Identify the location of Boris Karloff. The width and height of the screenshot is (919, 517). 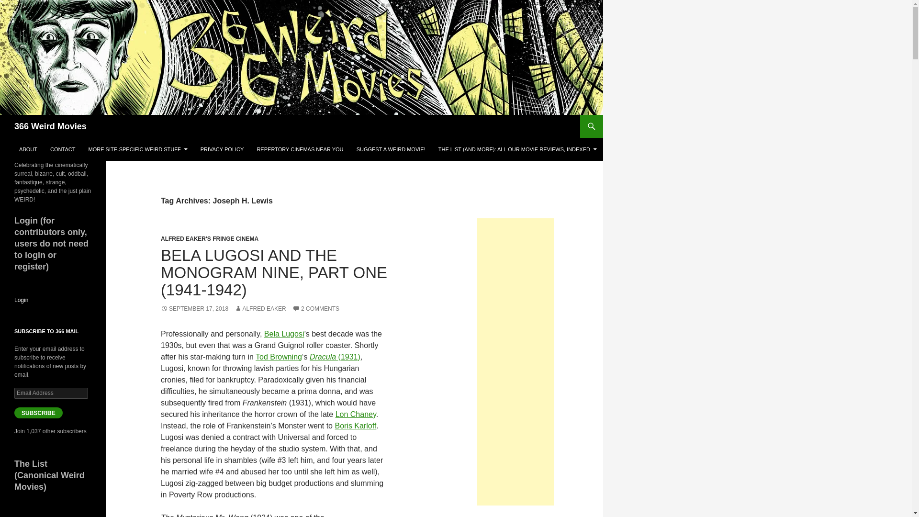
(355, 426).